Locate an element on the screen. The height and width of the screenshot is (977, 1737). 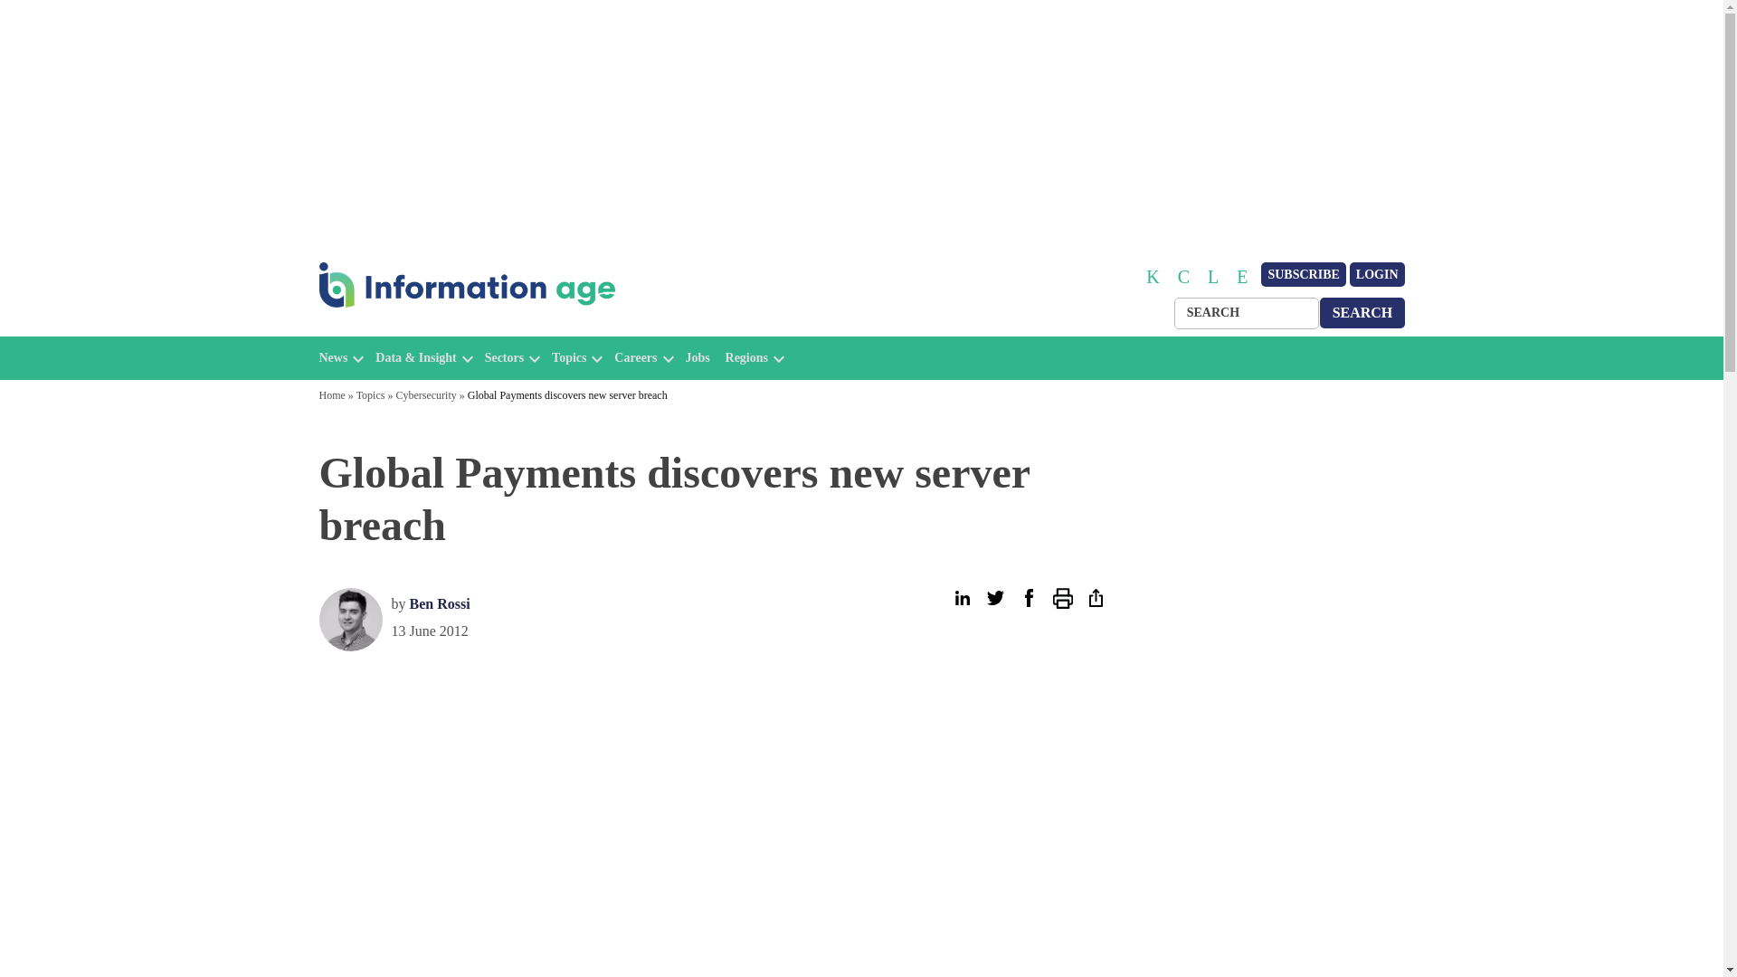
Sectors is located at coordinates (504, 358).